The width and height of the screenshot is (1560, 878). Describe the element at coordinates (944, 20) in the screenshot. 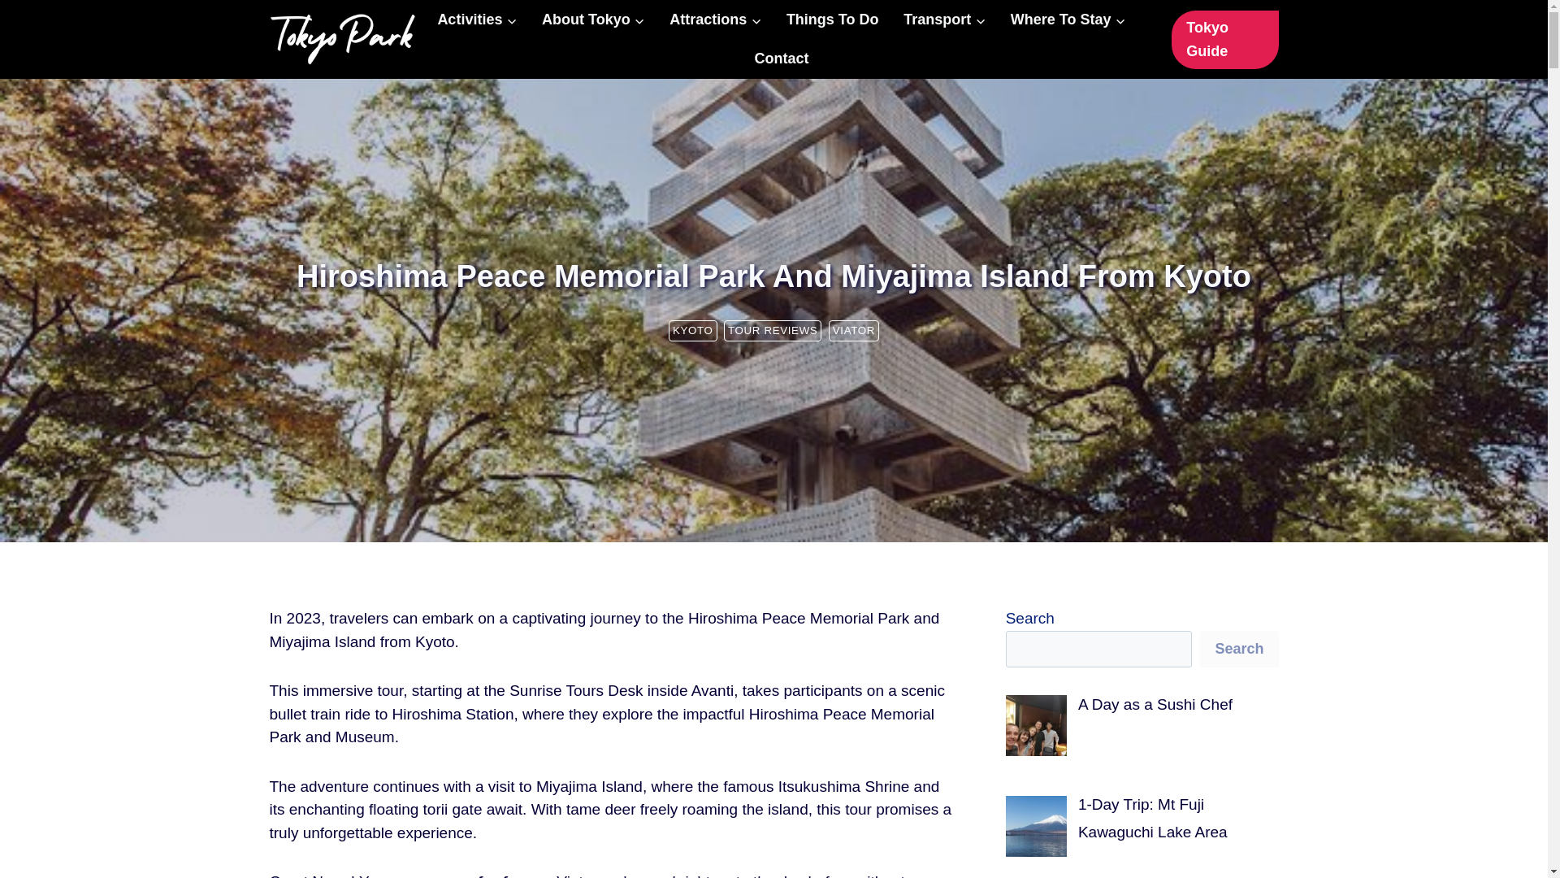

I see `Transport` at that location.